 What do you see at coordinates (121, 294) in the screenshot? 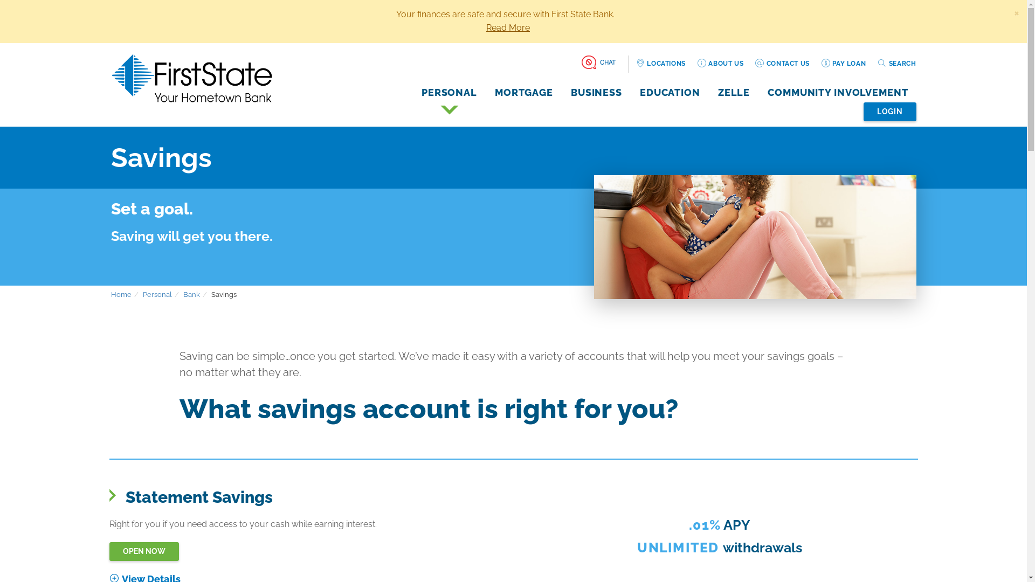
I see `Home` at bounding box center [121, 294].